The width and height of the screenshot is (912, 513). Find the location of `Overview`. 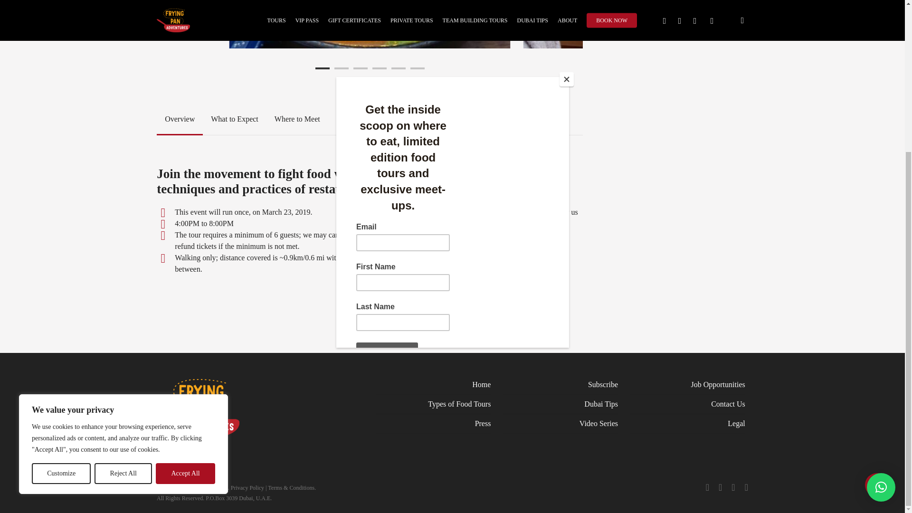

Overview is located at coordinates (180, 119).